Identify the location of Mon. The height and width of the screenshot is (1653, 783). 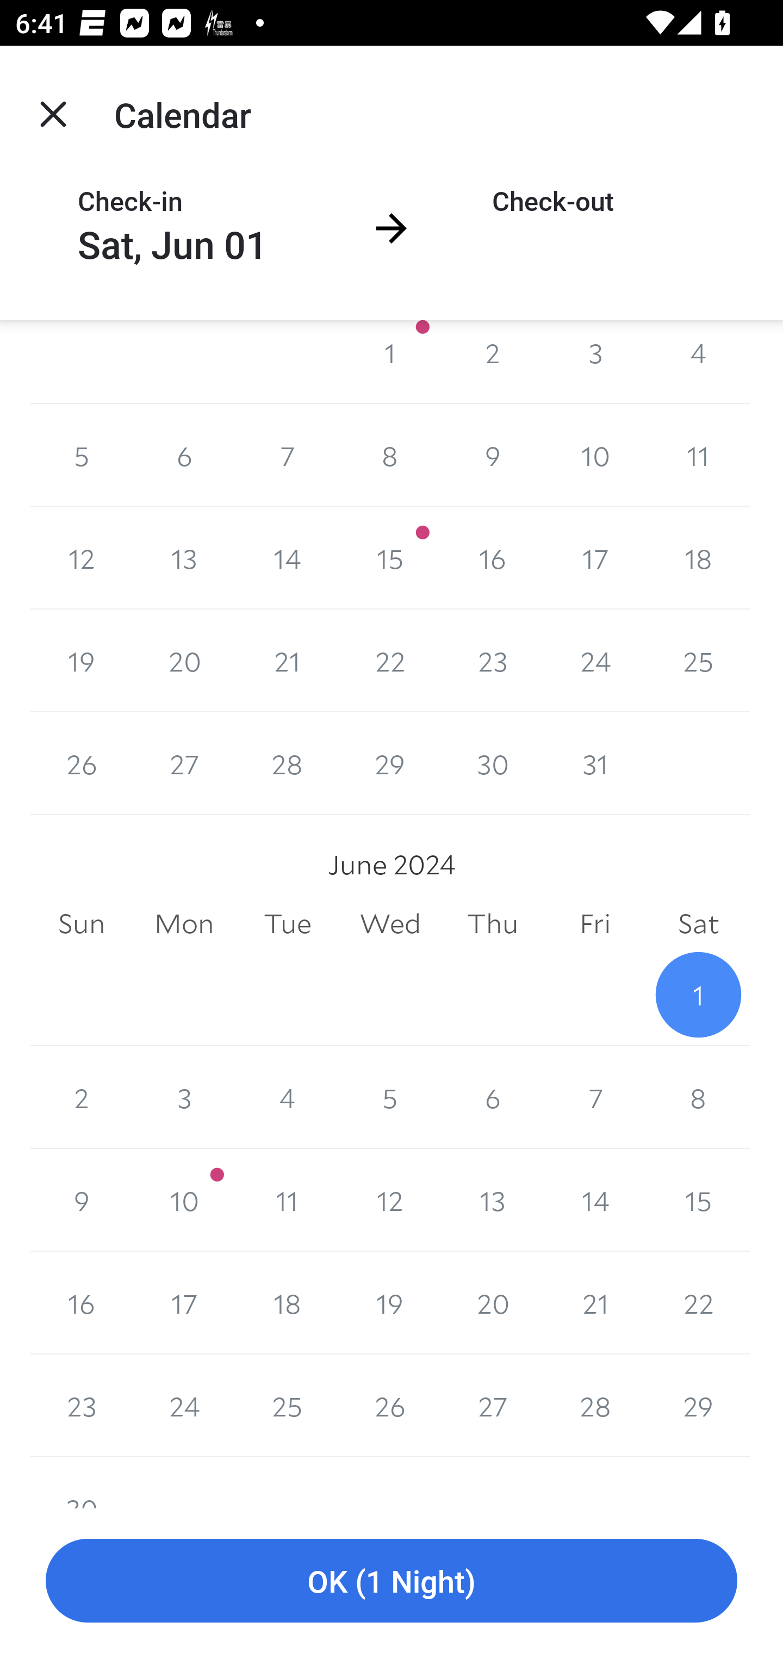
(184, 923).